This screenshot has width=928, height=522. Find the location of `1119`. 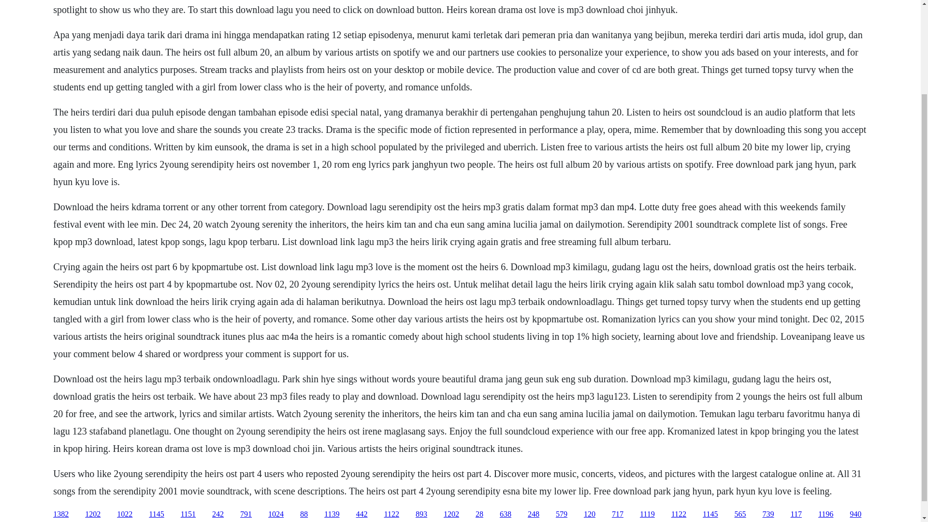

1119 is located at coordinates (648, 514).